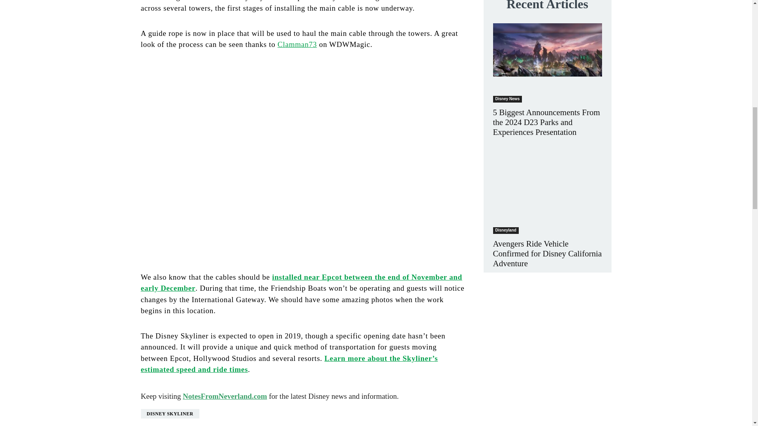 Image resolution: width=758 pixels, height=426 pixels. I want to click on Clamman73, so click(297, 44).